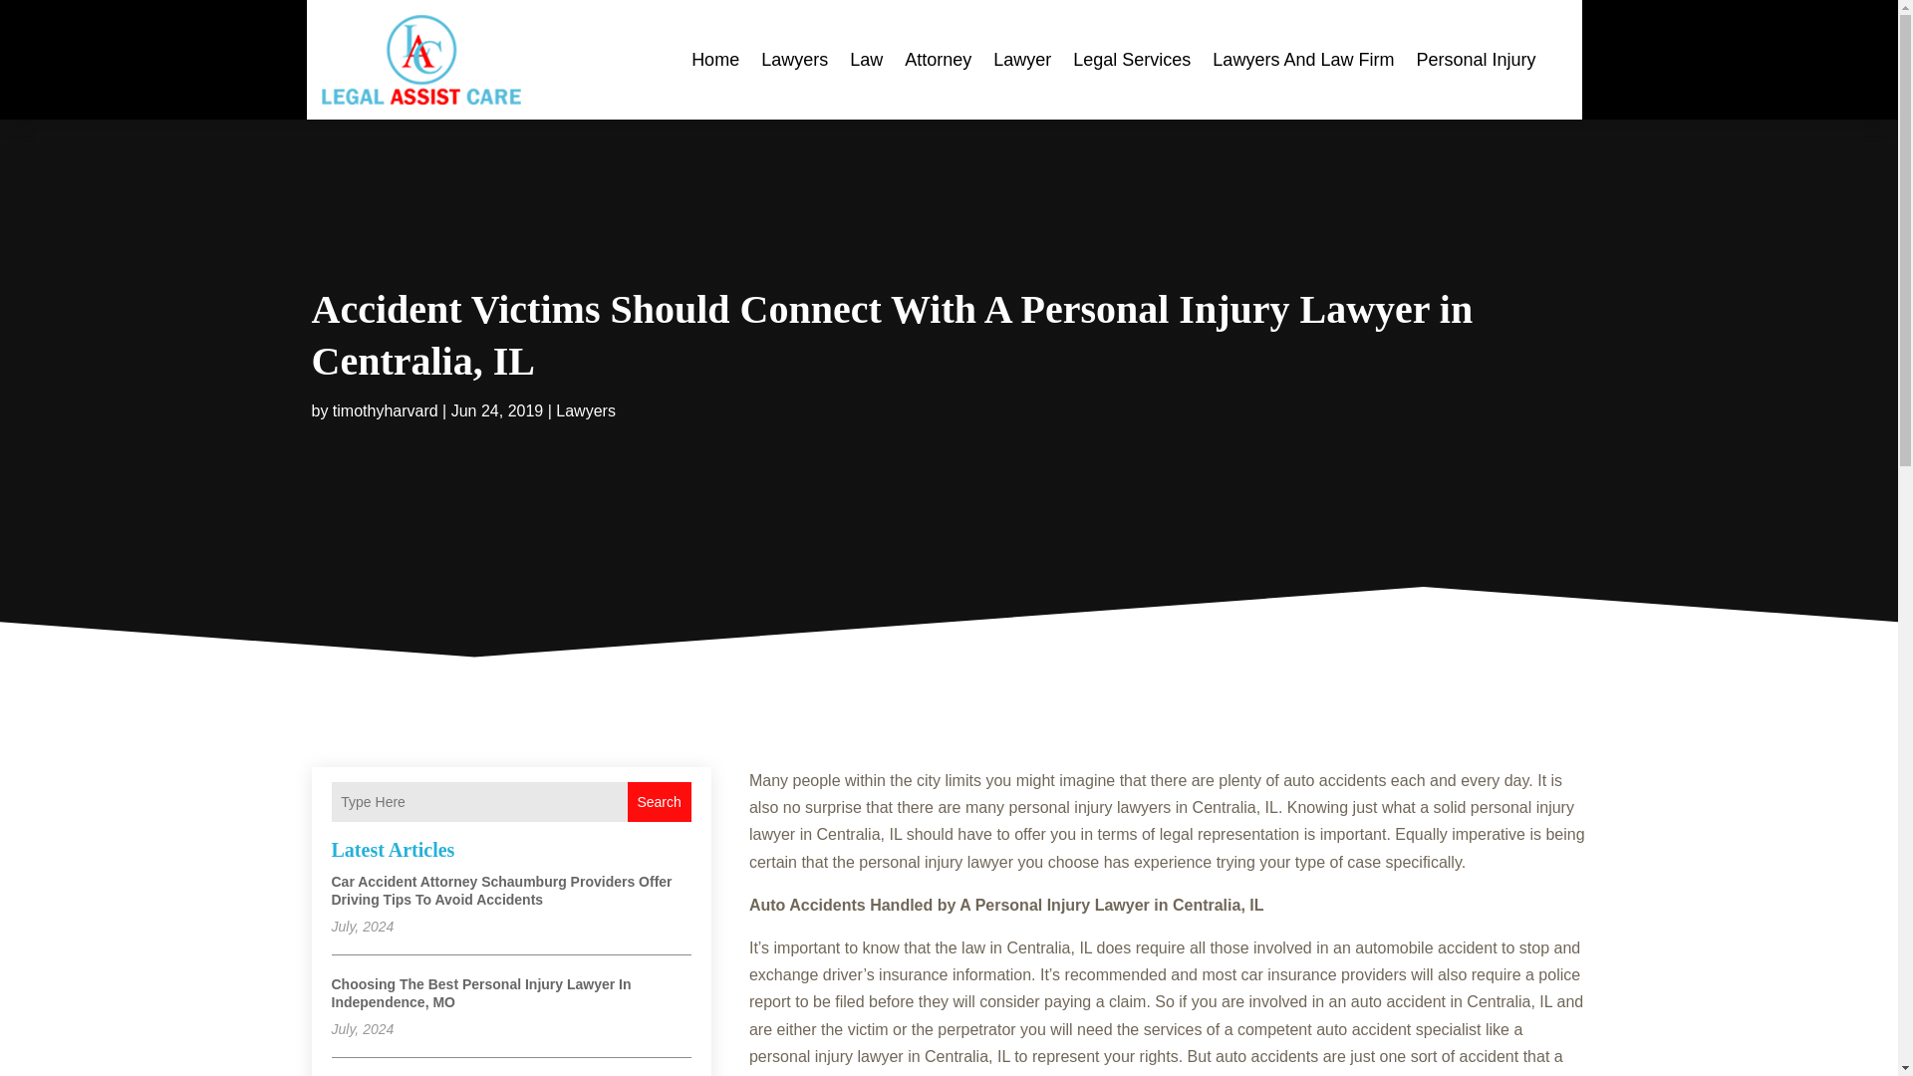 This screenshot has height=1076, width=1913. Describe the element at coordinates (1475, 60) in the screenshot. I see `Personal Injury` at that location.